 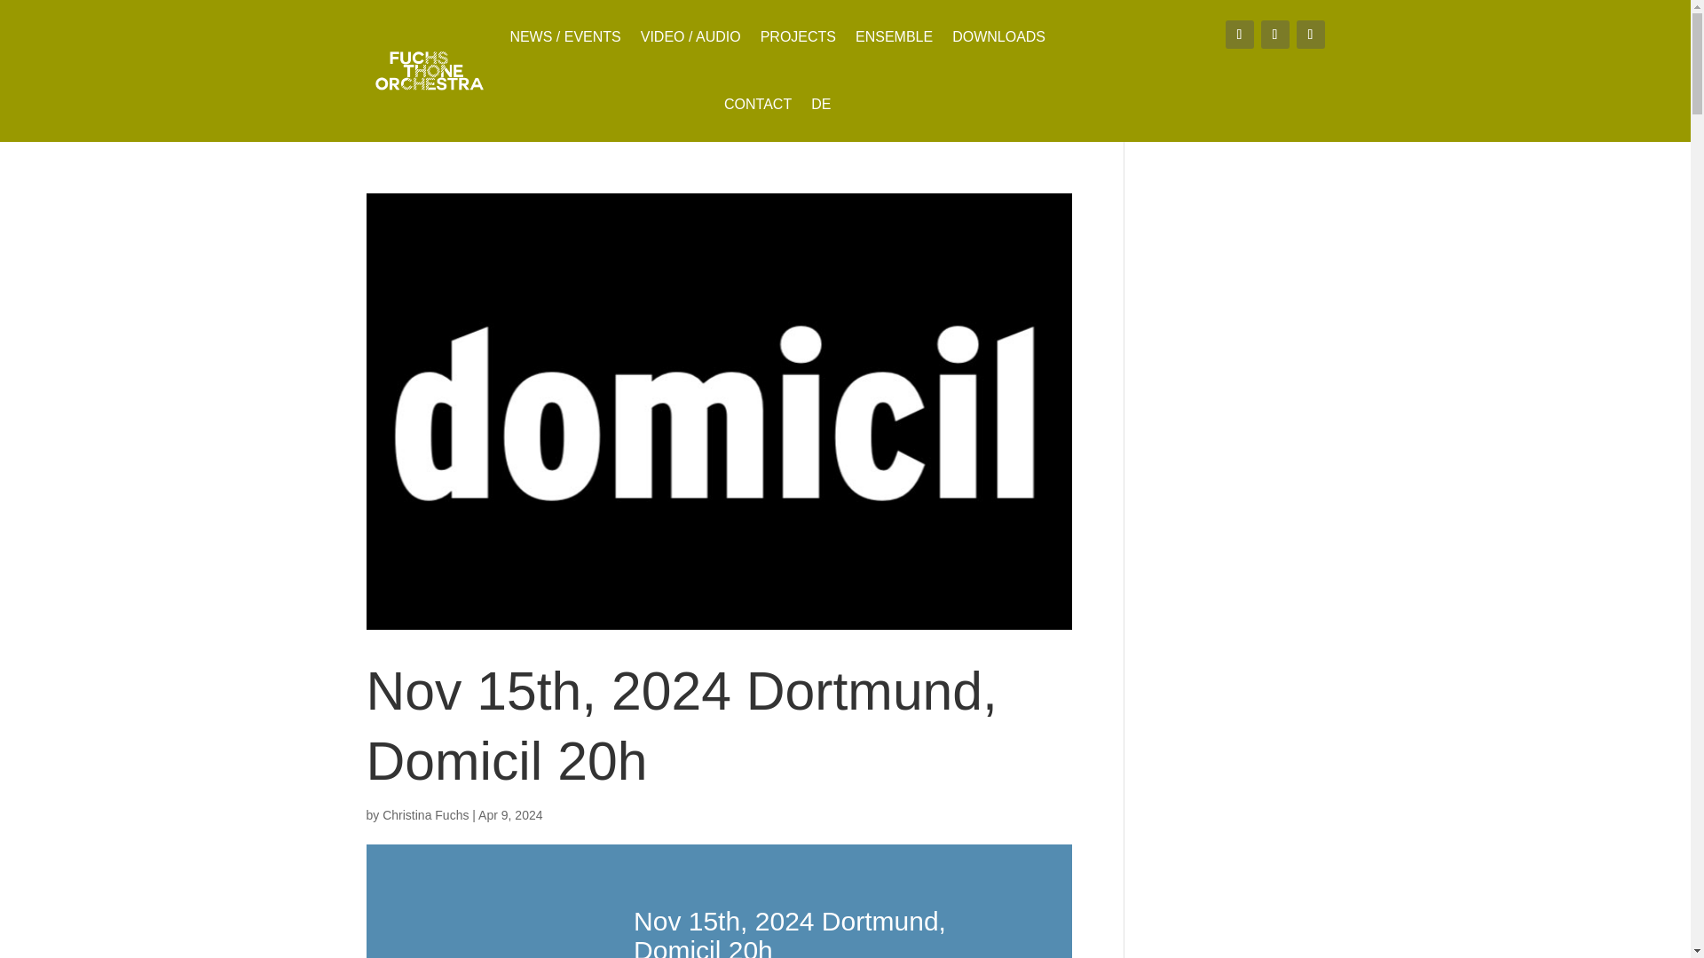 I want to click on Christina Fuchs, so click(x=425, y=814).